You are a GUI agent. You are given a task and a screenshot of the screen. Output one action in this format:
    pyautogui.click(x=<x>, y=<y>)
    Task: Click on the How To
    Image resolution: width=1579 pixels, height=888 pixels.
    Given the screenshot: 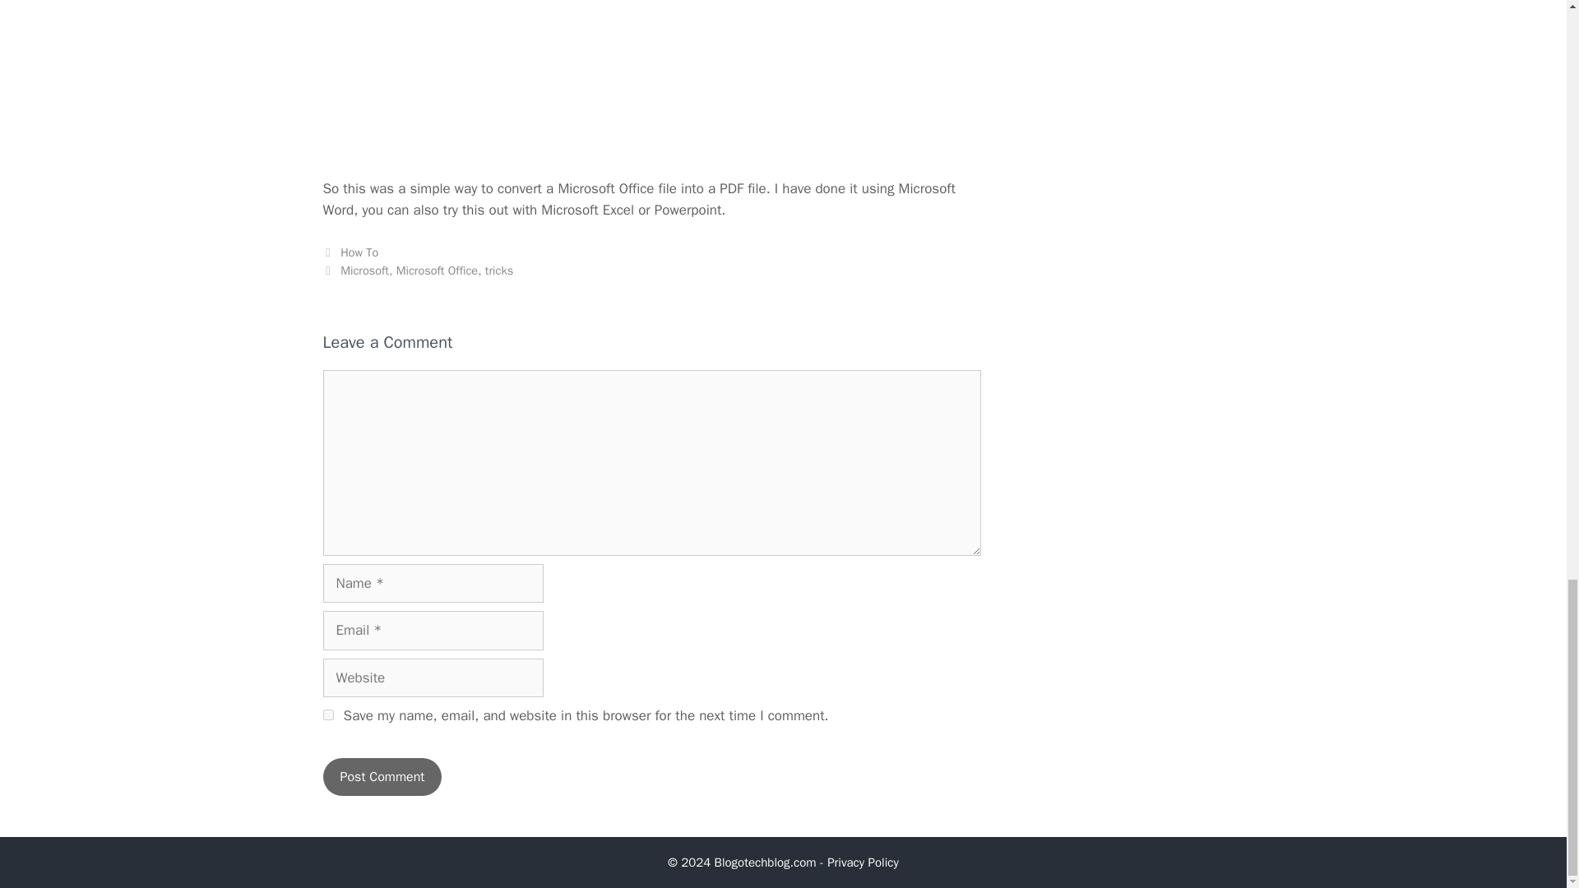 What is the action you would take?
    pyautogui.click(x=359, y=252)
    